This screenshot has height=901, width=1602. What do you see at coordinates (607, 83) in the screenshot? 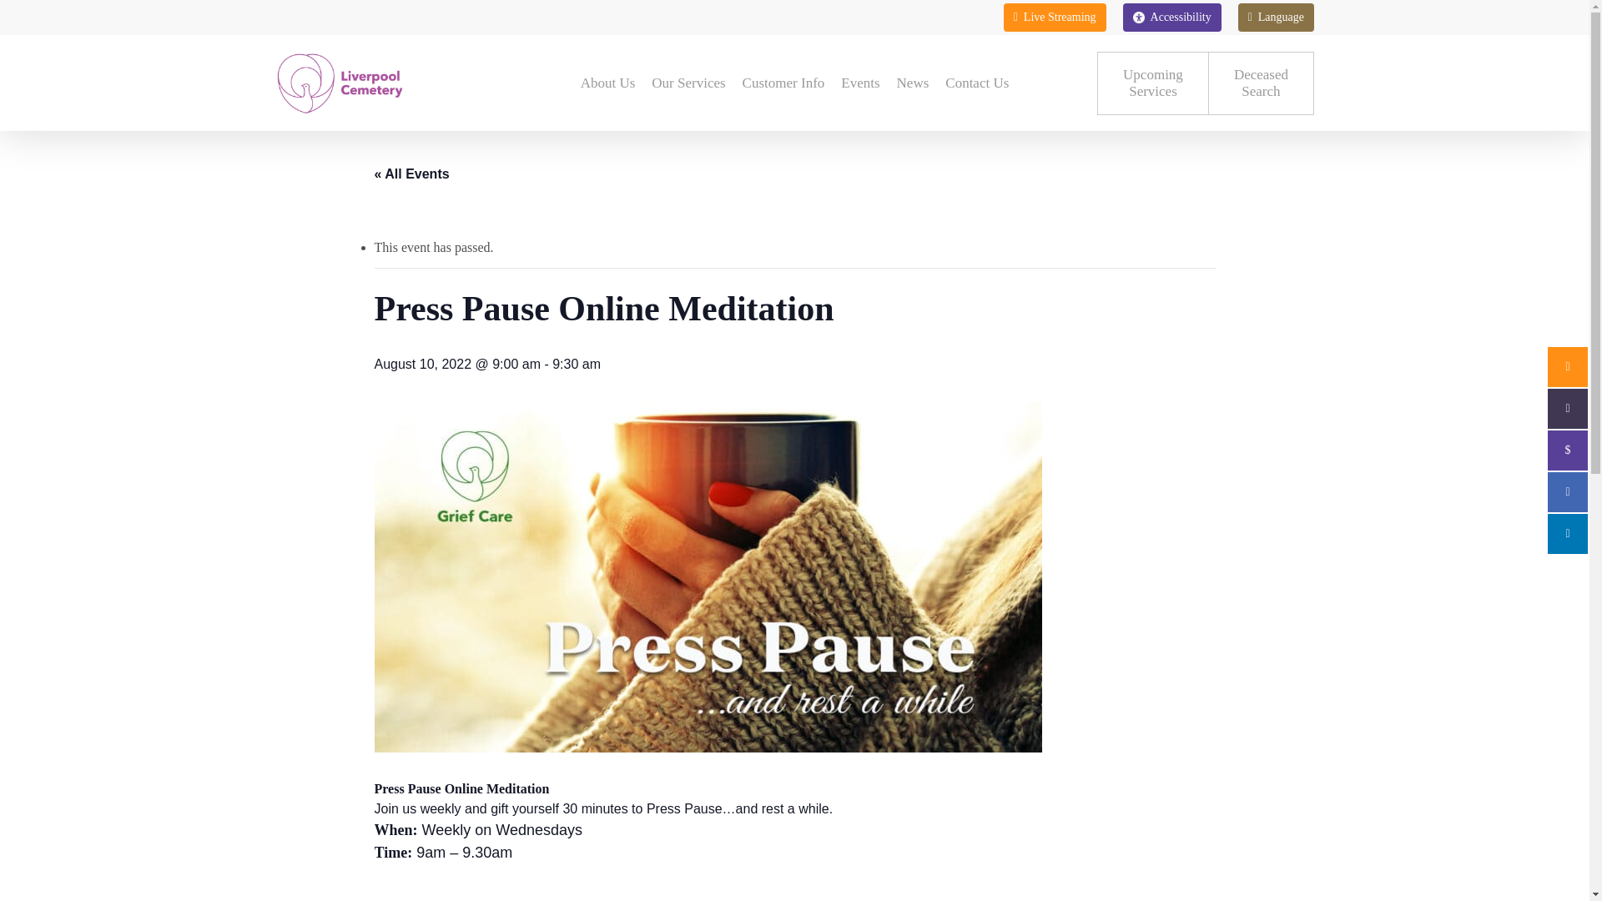
I see `About Us` at bounding box center [607, 83].